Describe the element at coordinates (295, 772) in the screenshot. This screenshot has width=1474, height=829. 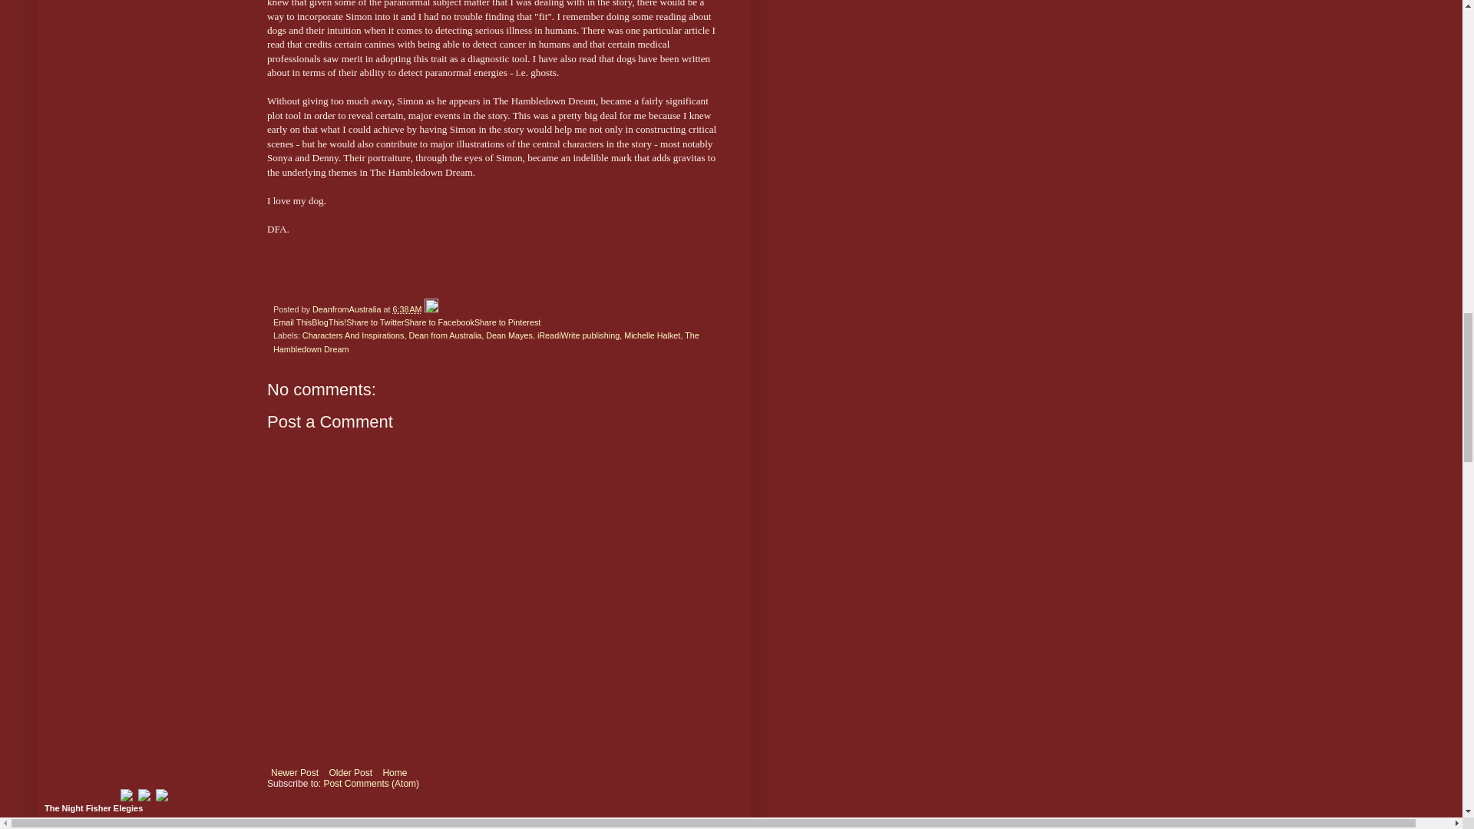
I see `Newer Post` at that location.